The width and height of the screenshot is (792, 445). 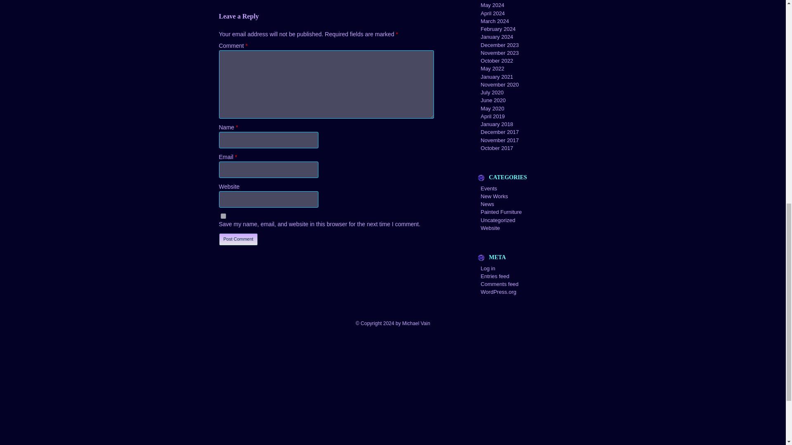 I want to click on Post Comment, so click(x=238, y=239).